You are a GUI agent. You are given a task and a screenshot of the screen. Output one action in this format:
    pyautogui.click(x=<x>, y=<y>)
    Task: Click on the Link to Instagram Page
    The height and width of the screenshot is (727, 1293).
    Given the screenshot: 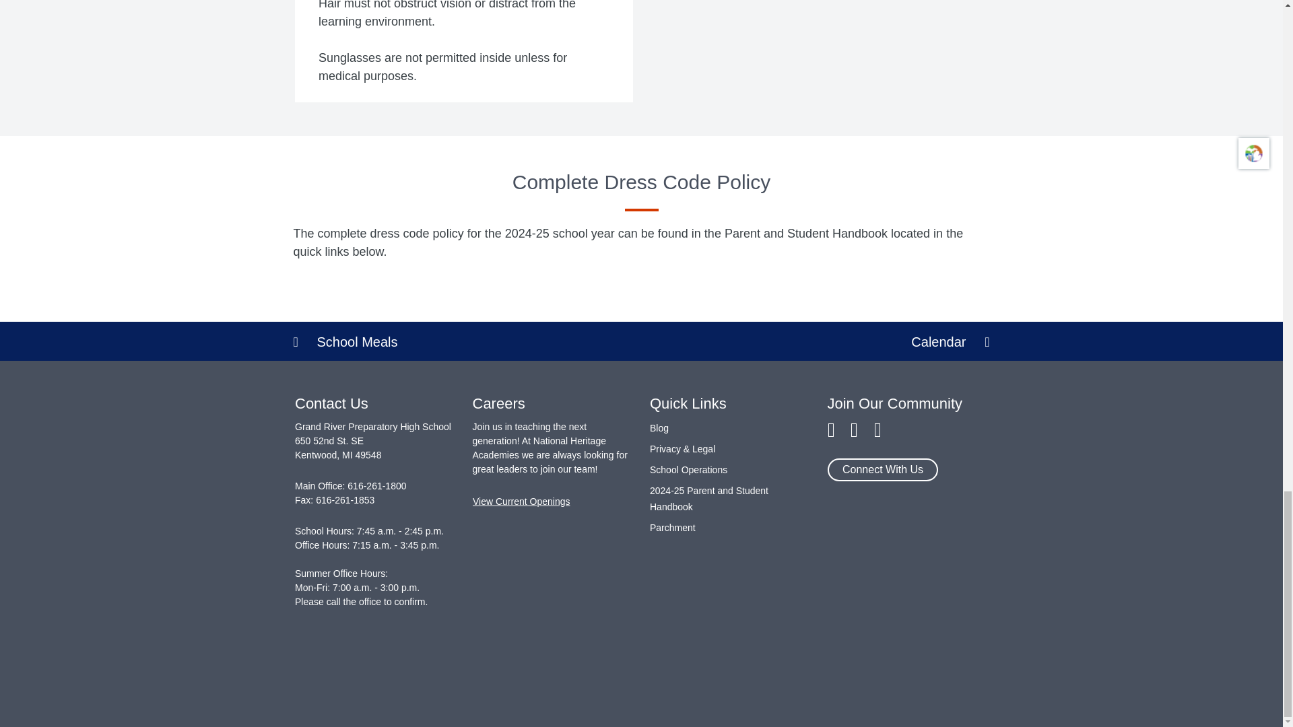 What is the action you would take?
    pyautogui.click(x=854, y=431)
    